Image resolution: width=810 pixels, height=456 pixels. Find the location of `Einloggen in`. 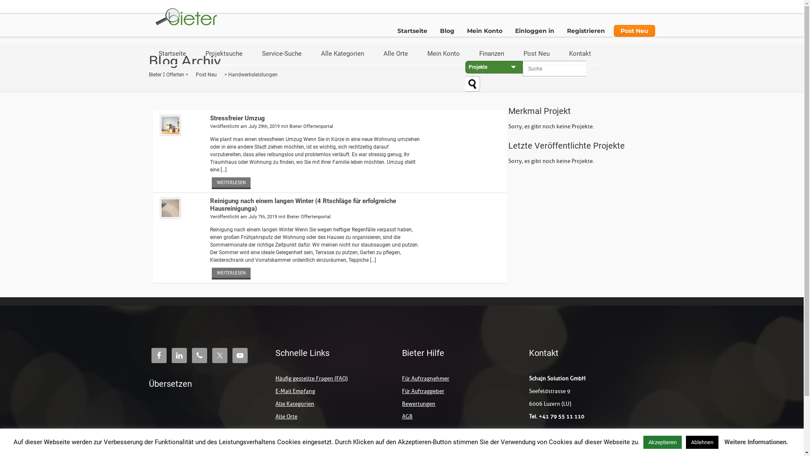

Einloggen in is located at coordinates (535, 31).